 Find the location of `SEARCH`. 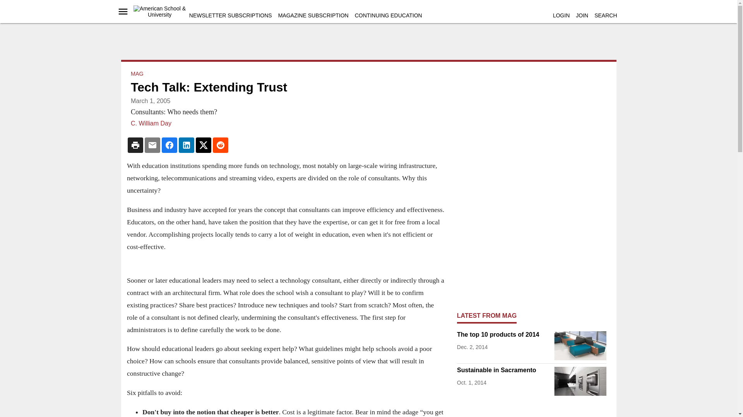

SEARCH is located at coordinates (605, 15).